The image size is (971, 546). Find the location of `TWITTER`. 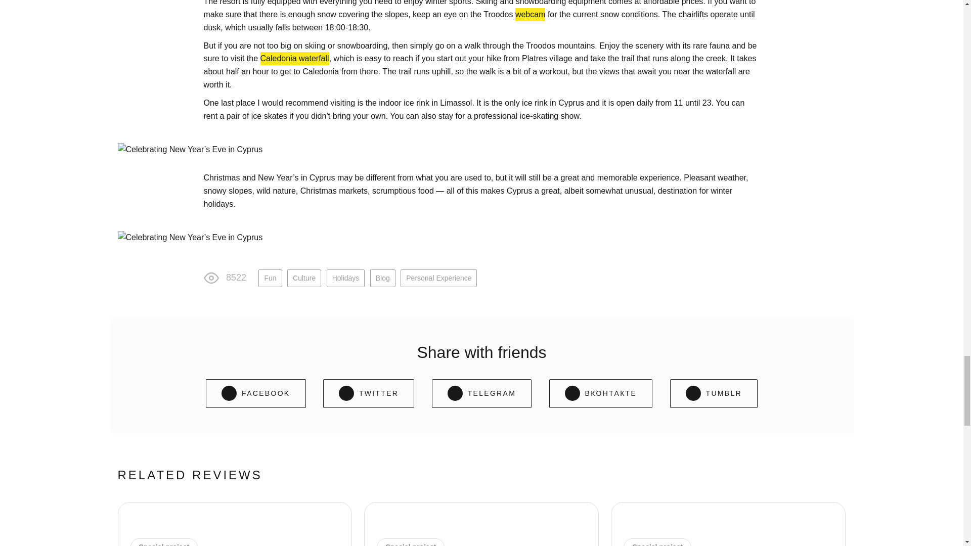

TWITTER is located at coordinates (369, 393).